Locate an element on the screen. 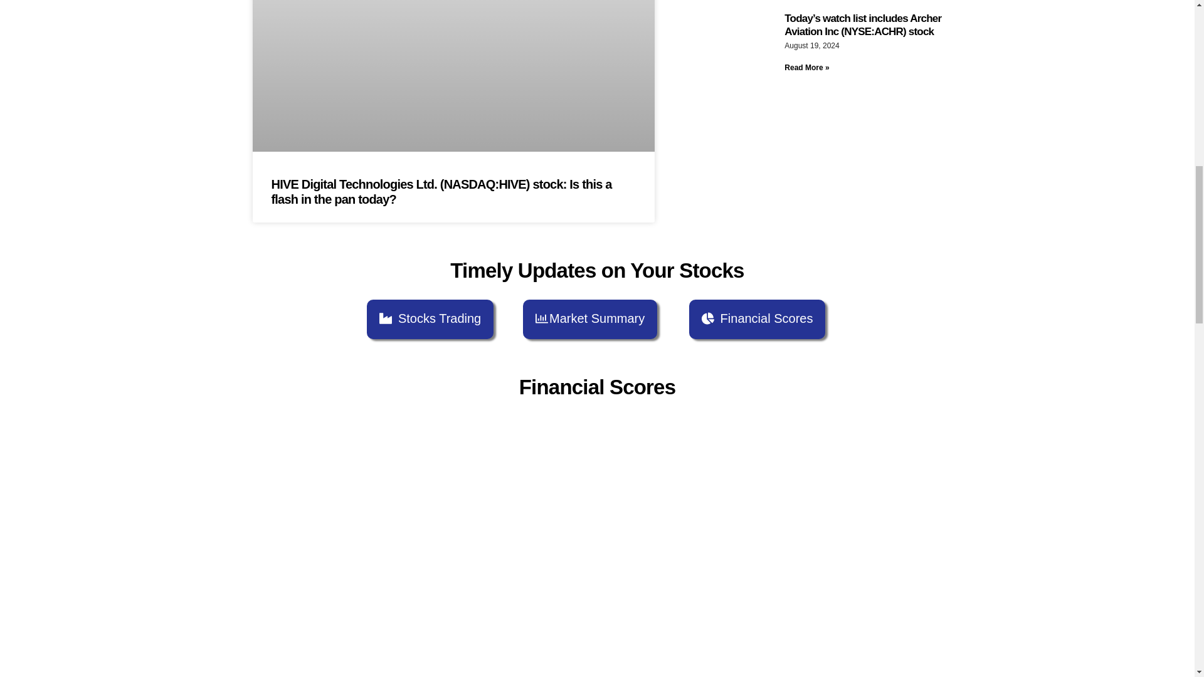  Market Summary is located at coordinates (589, 320).